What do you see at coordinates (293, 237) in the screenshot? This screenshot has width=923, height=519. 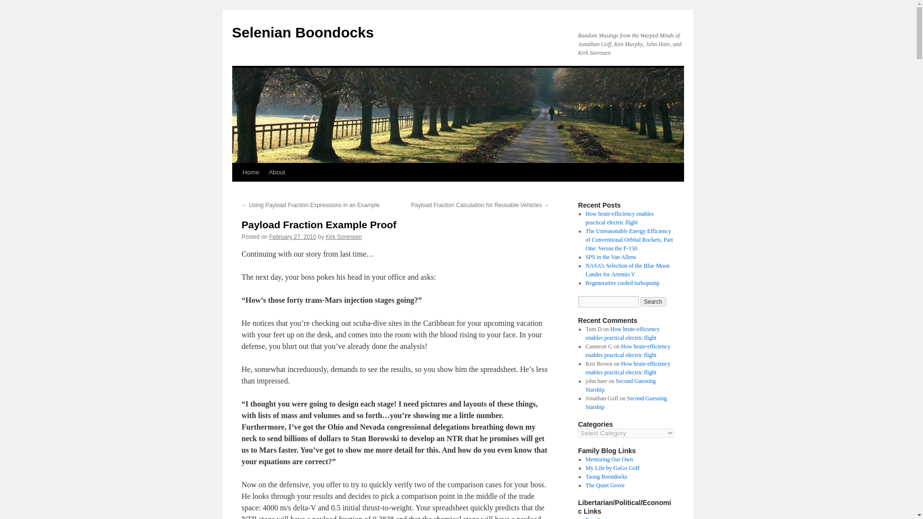 I see `February 27, 2010` at bounding box center [293, 237].